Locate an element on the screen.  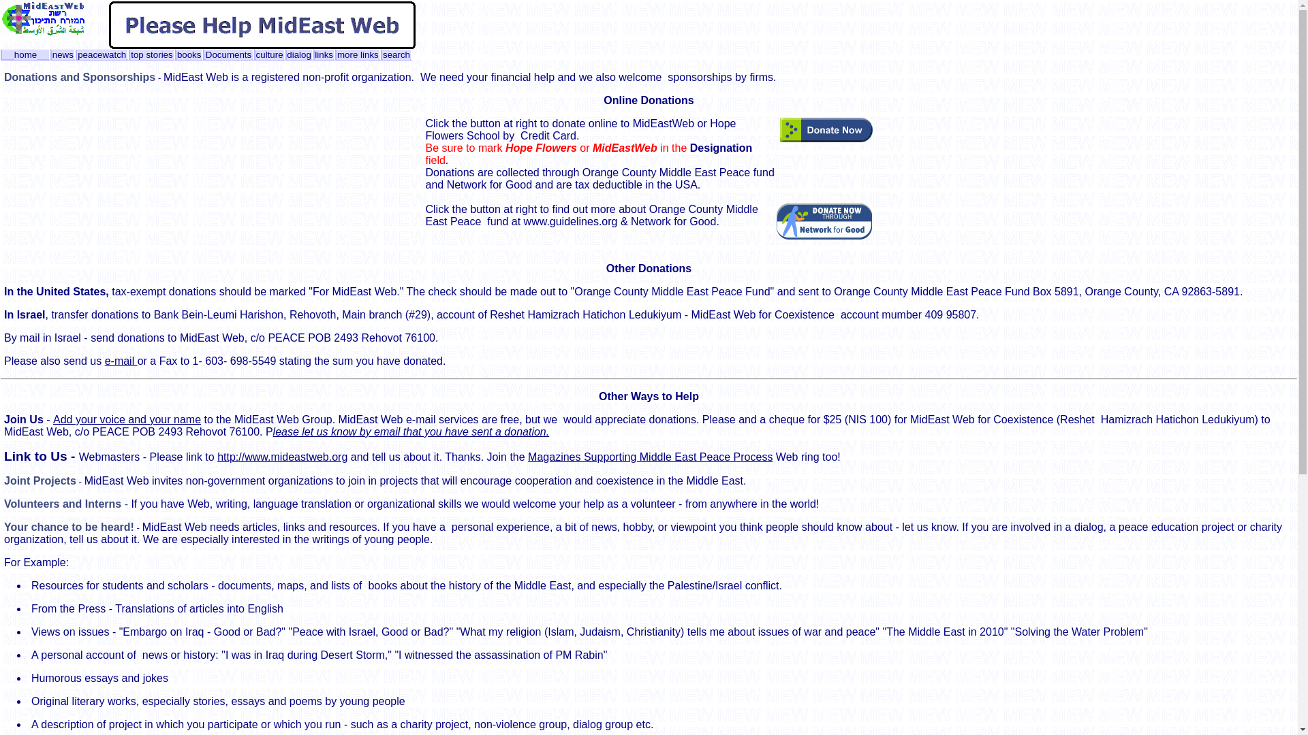
e-mail is located at coordinates (121, 361).